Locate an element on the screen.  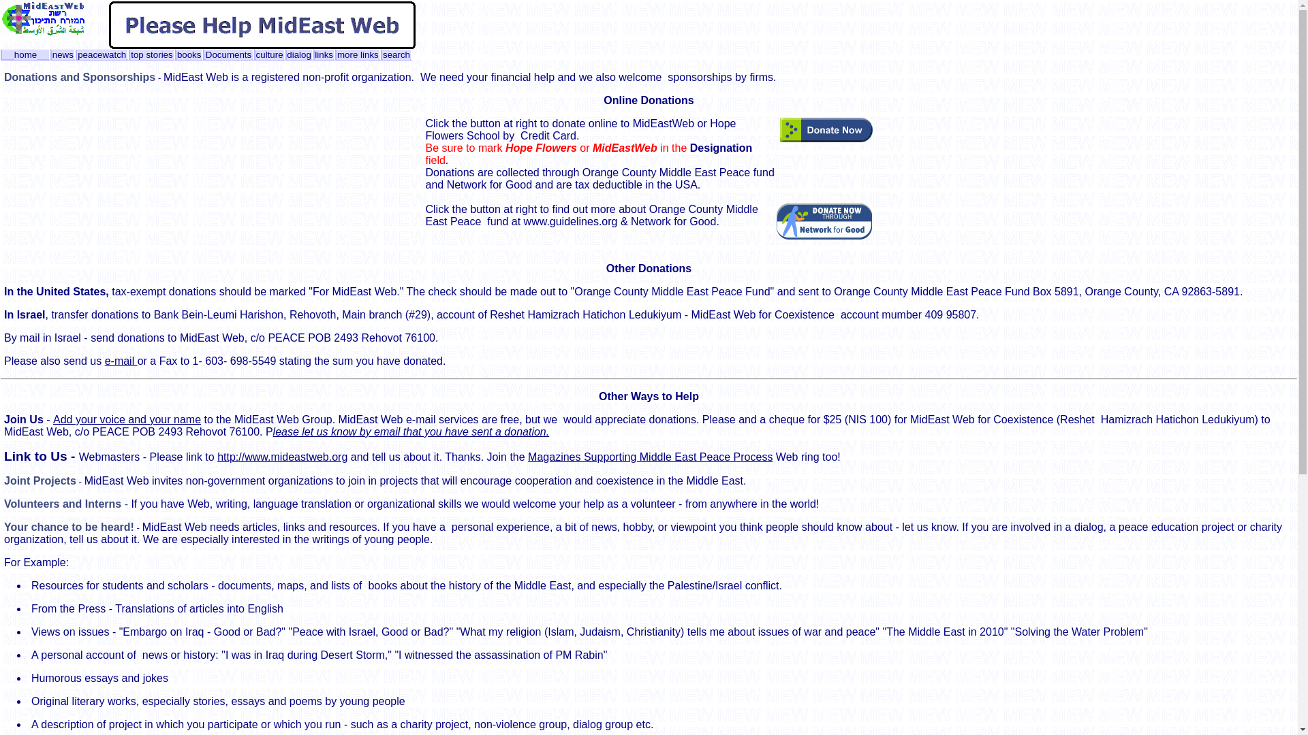
e-mail is located at coordinates (121, 361).